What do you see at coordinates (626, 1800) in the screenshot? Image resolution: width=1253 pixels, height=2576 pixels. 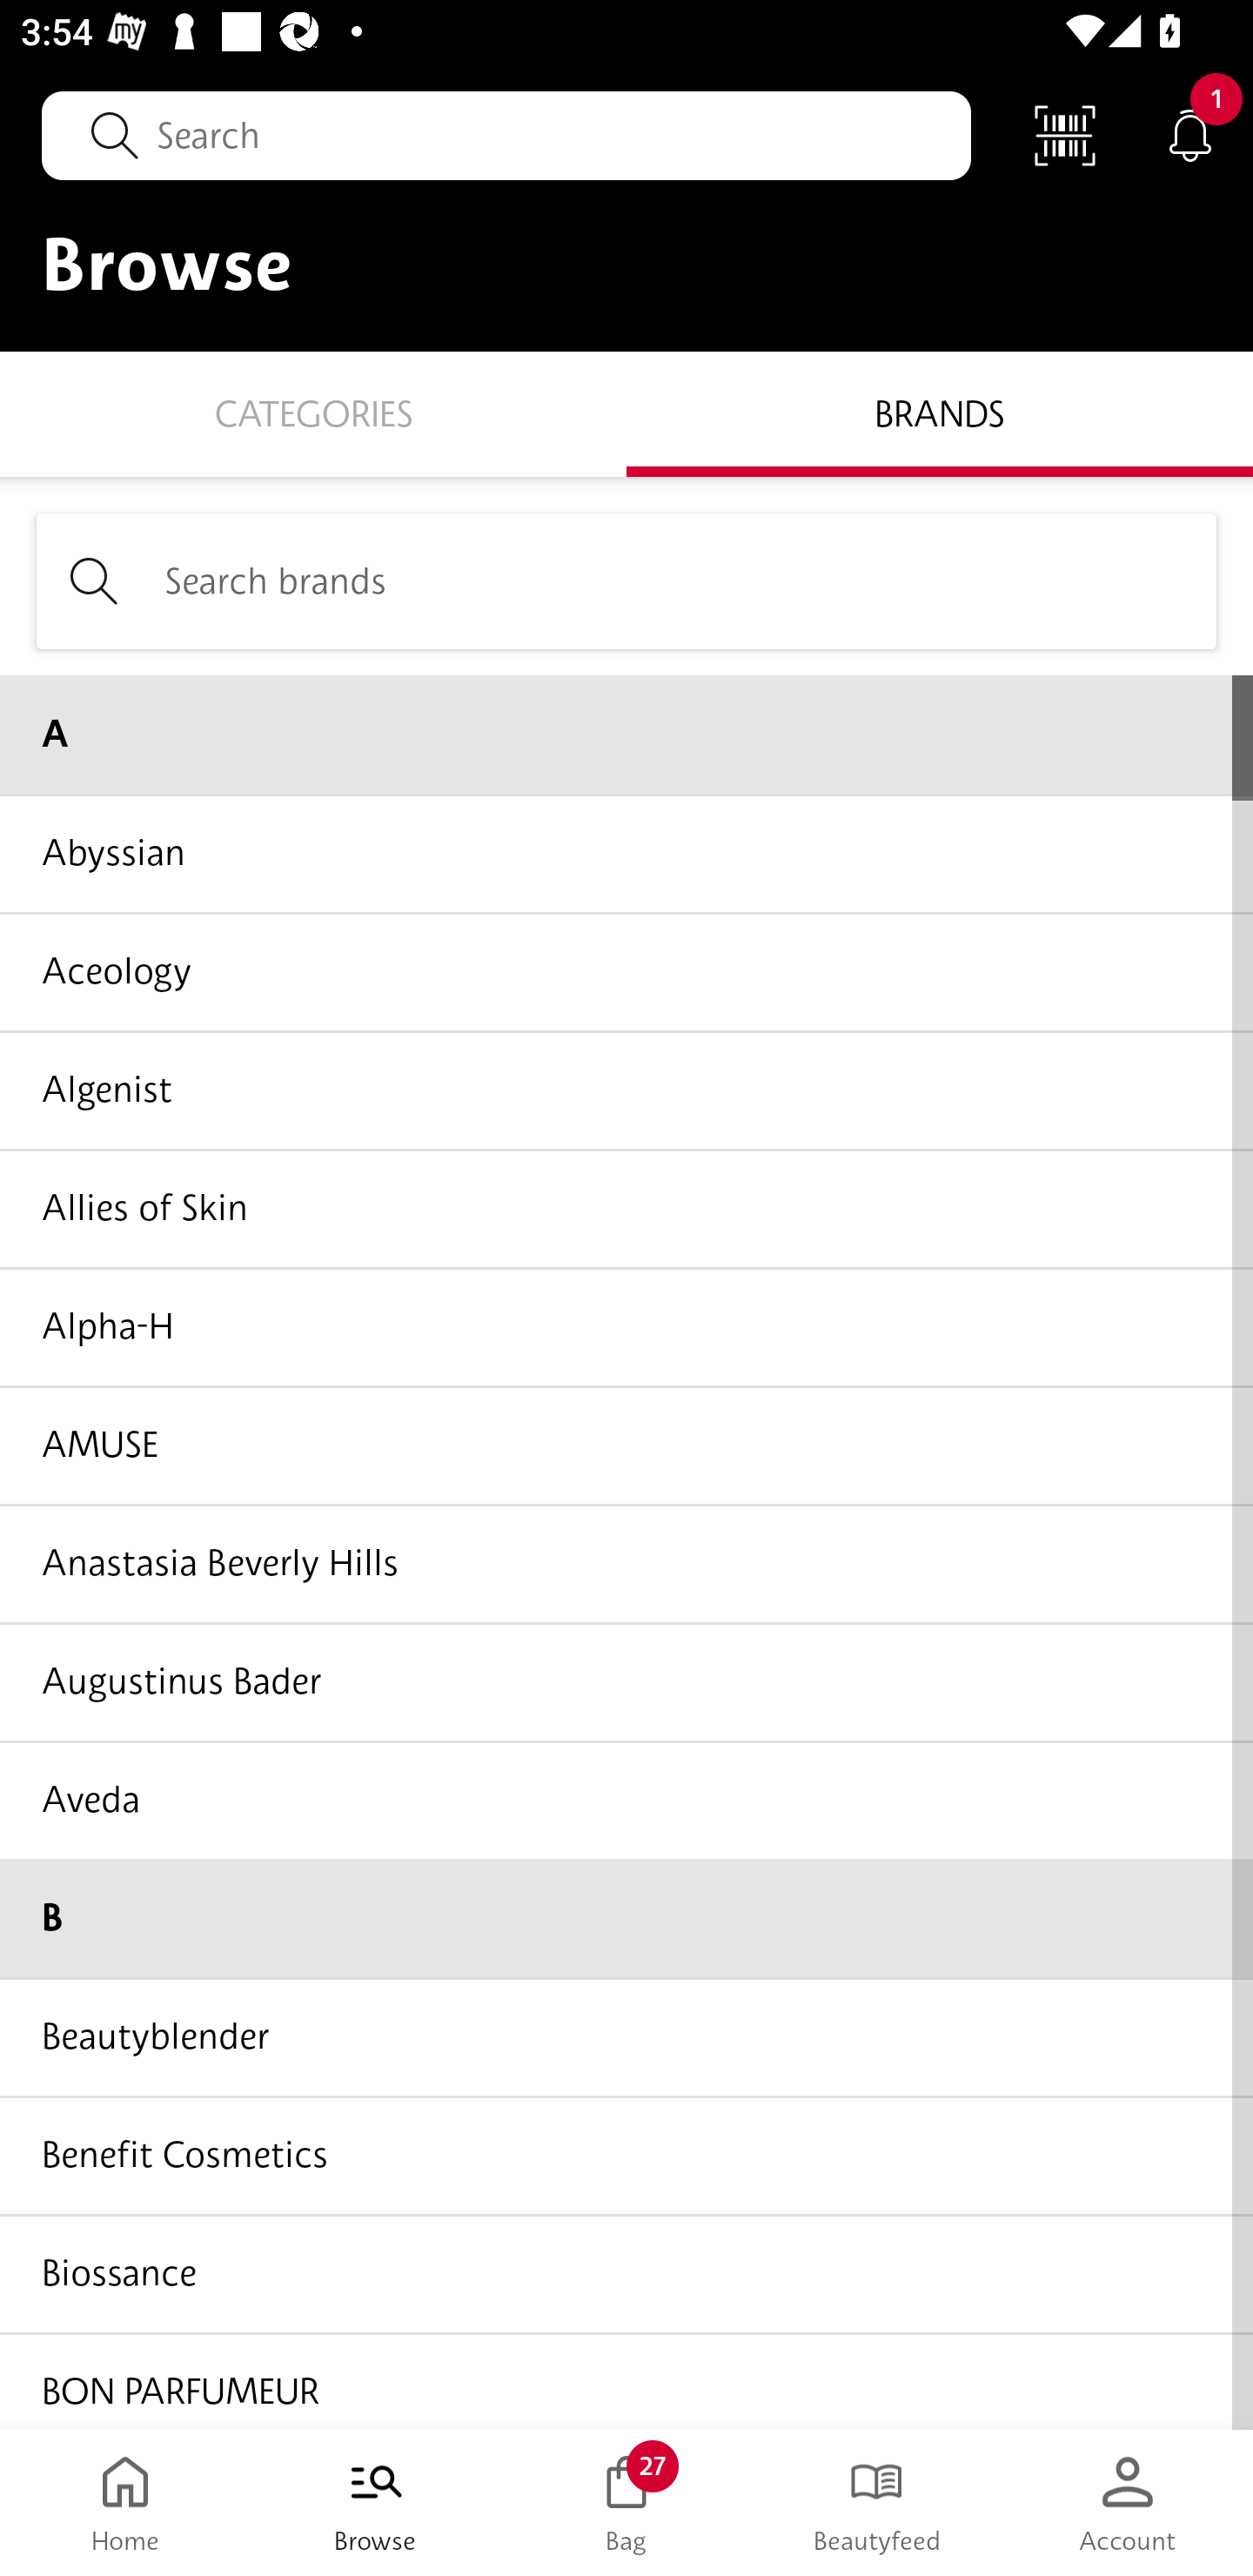 I see `Aveda` at bounding box center [626, 1800].